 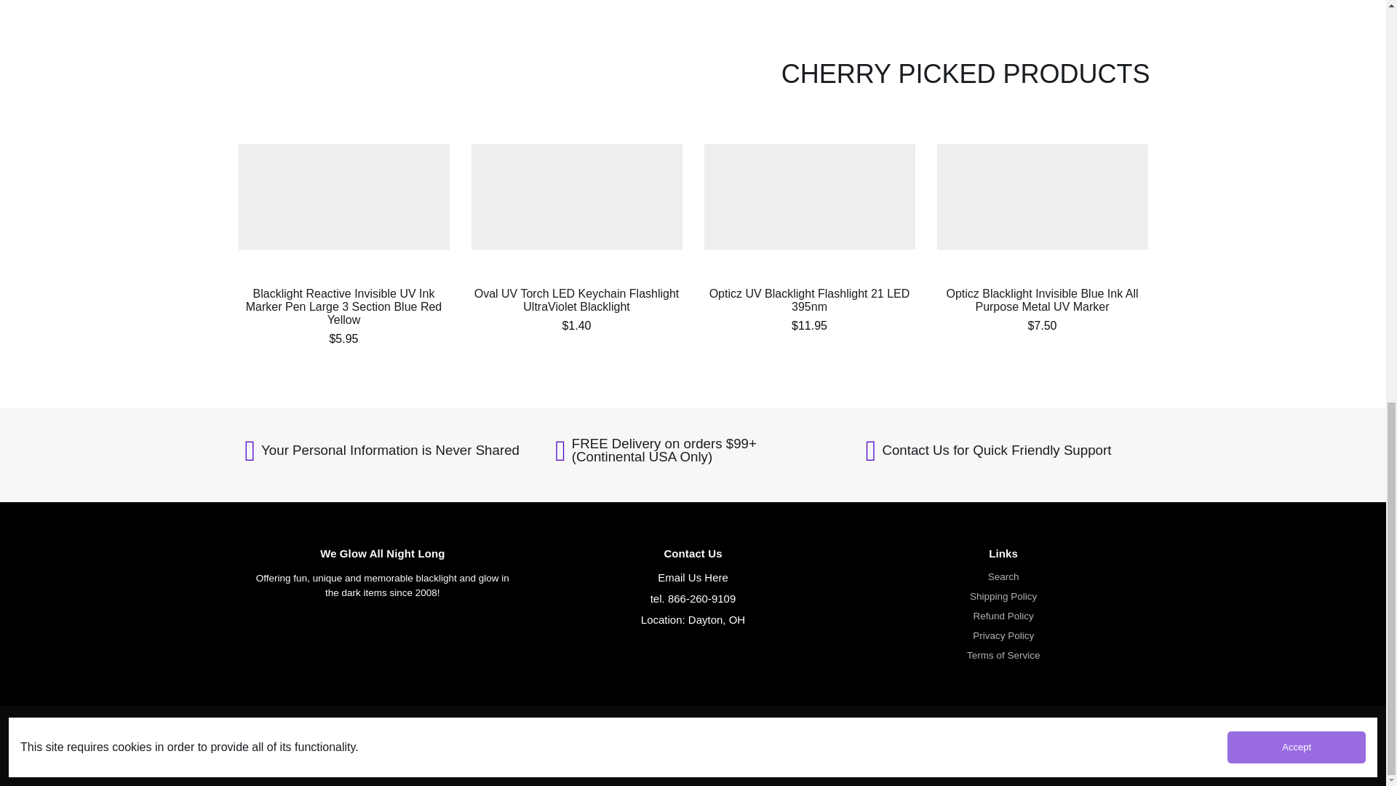 I want to click on PayPal, so click(x=1003, y=750).